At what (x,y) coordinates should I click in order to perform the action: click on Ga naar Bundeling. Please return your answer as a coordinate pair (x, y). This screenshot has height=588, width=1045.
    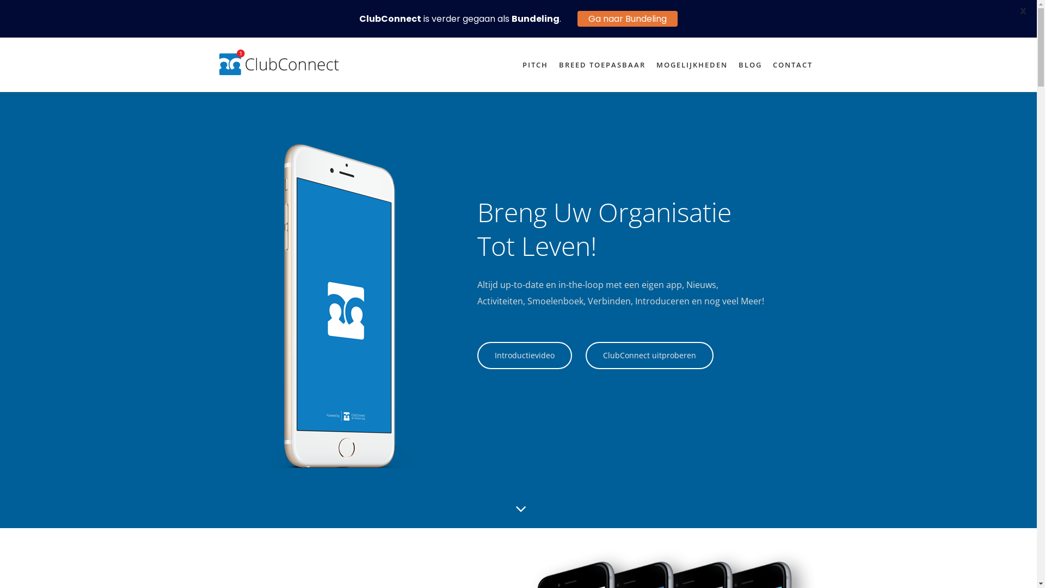
    Looking at the image, I should click on (628, 19).